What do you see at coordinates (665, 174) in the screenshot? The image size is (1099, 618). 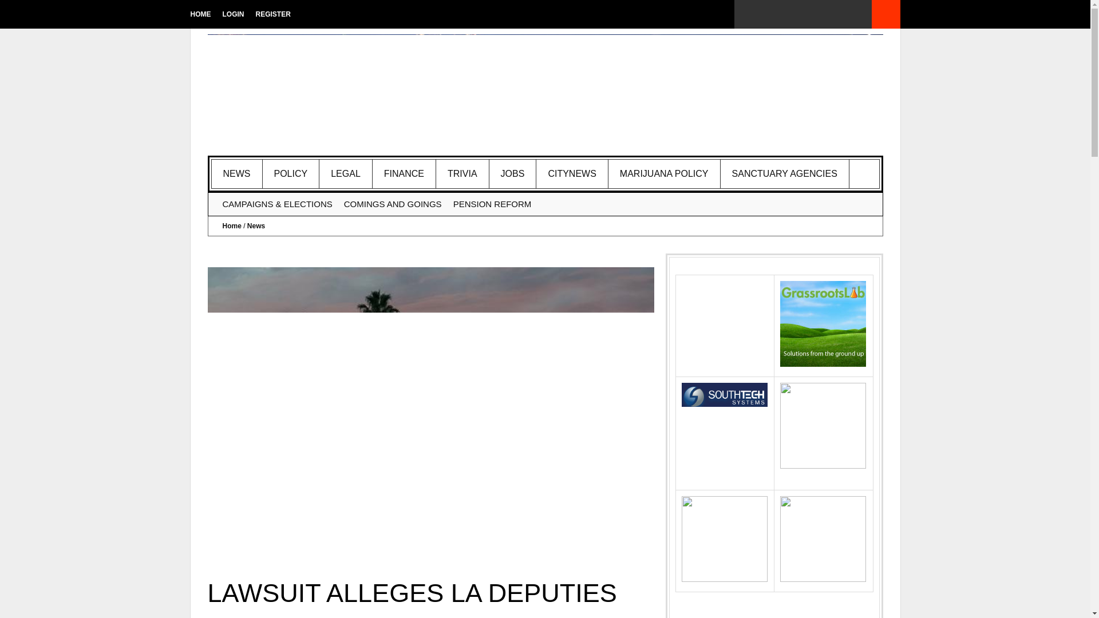 I see `MARIJUANA POLICY` at bounding box center [665, 174].